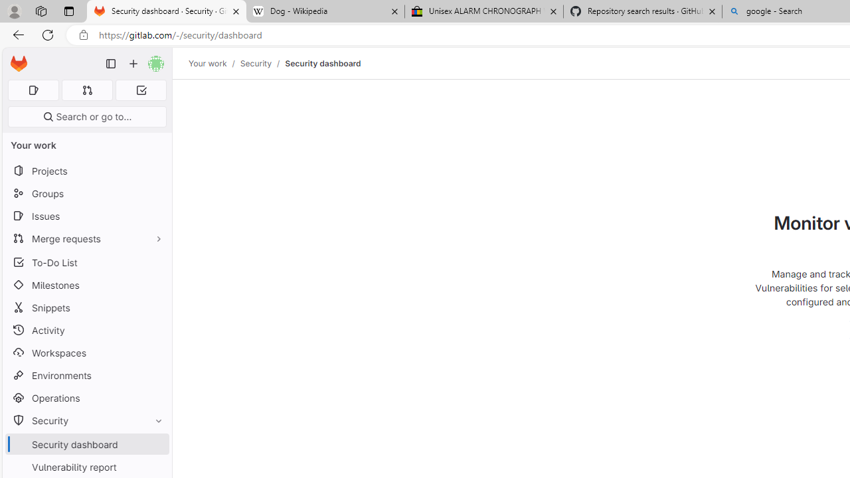  I want to click on To-Do List, so click(86, 262).